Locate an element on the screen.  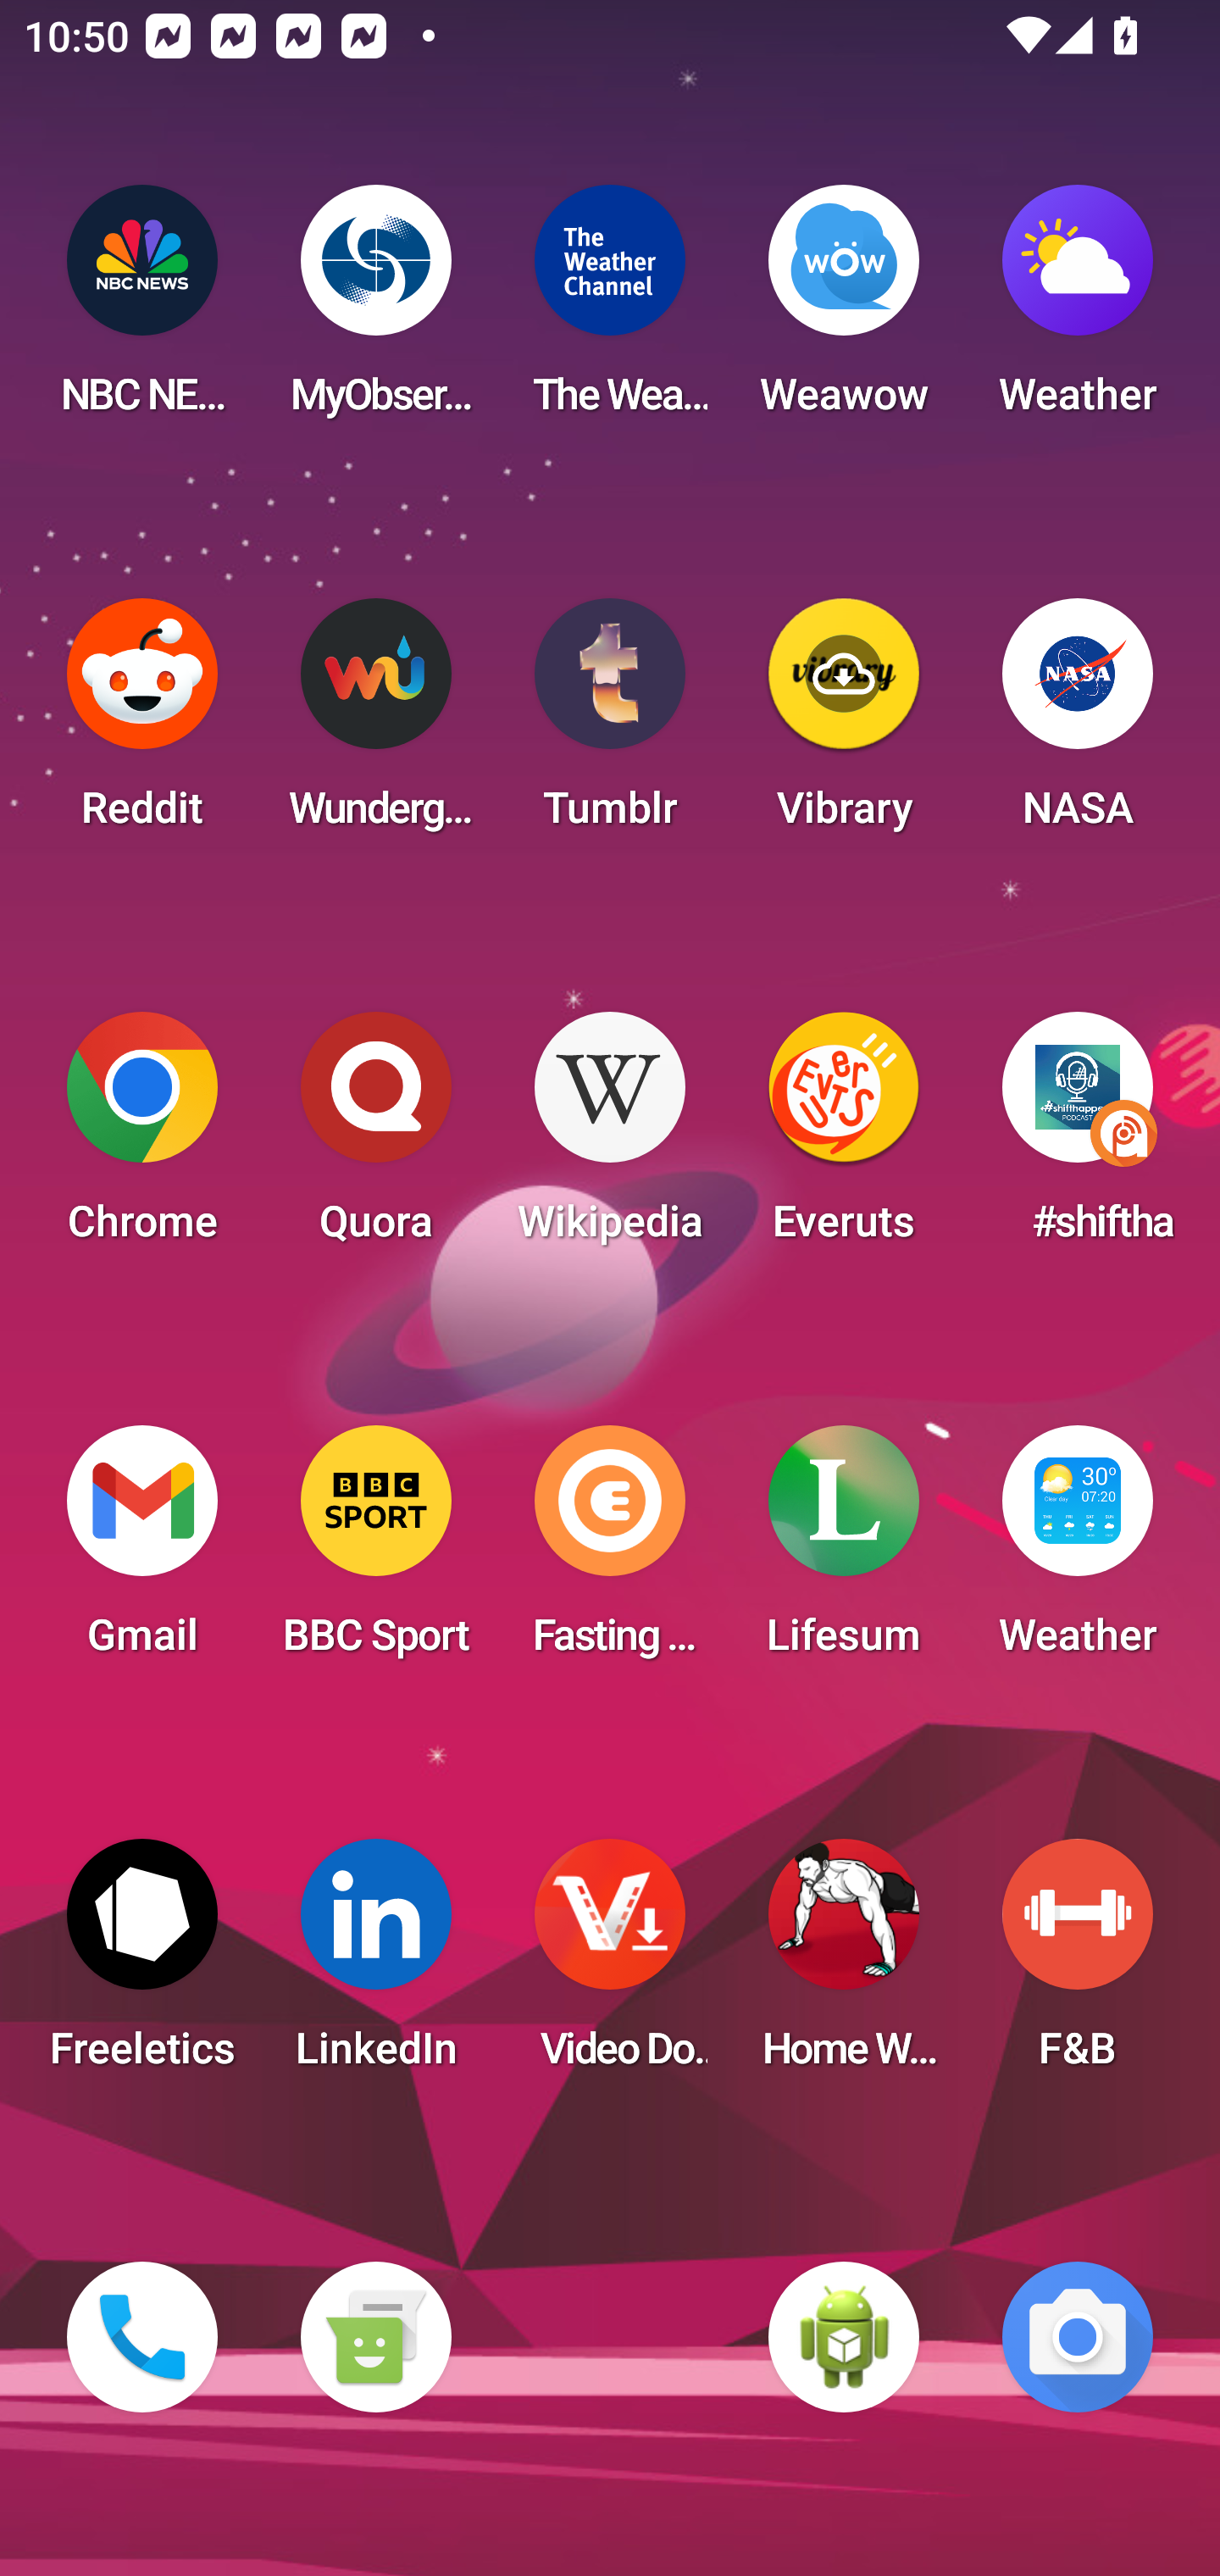
WebView Browser Tester is located at coordinates (844, 2337).